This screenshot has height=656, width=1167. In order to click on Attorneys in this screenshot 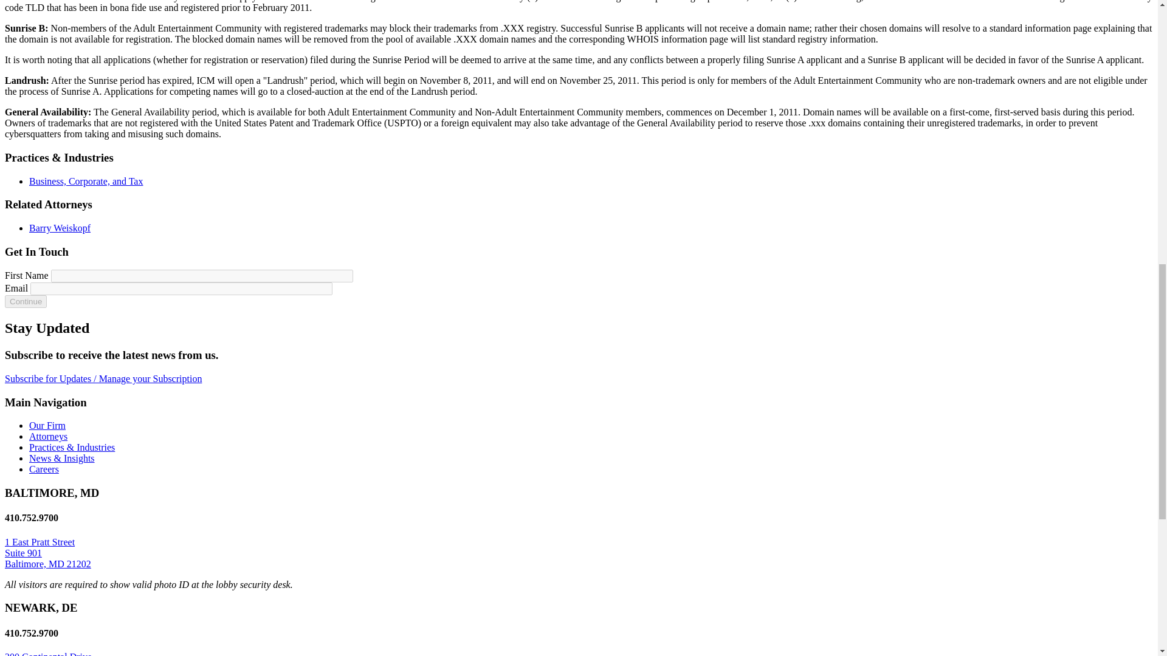, I will do `click(49, 436)`.